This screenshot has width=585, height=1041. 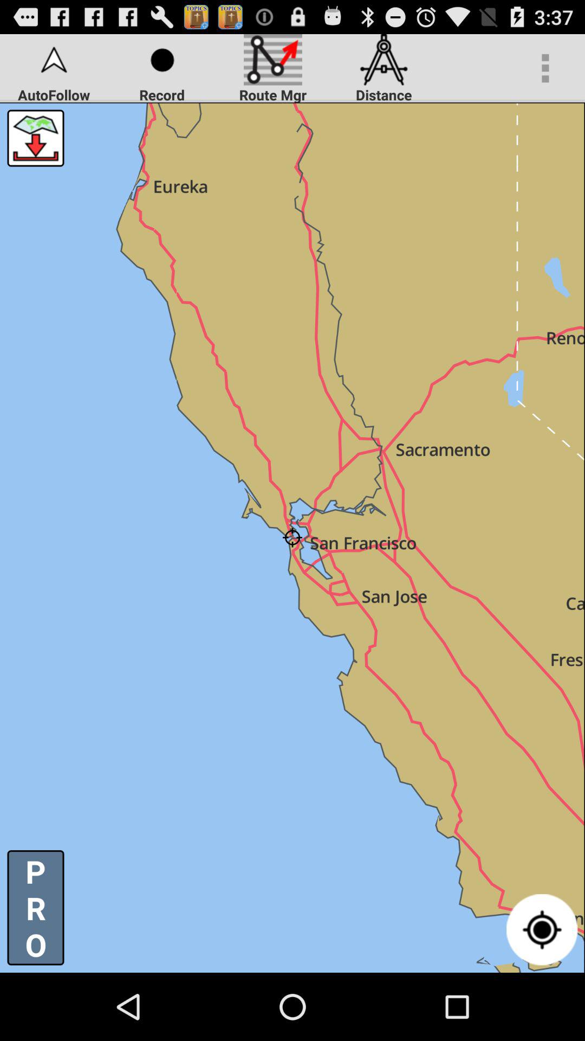 I want to click on press item to the right of p
r
o item, so click(x=542, y=929).